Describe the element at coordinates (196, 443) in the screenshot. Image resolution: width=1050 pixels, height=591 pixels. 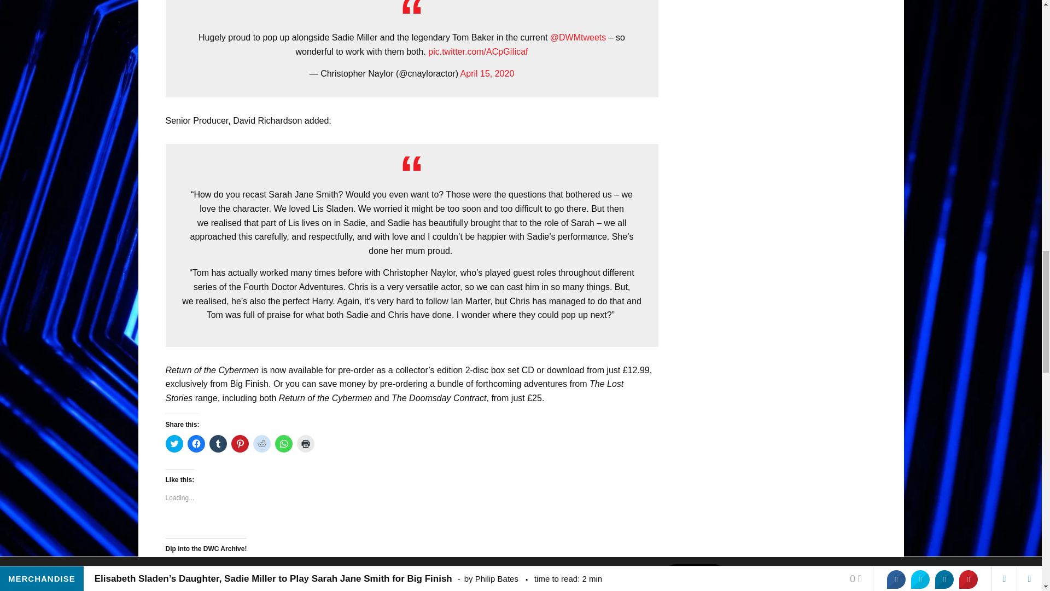
I see `Click to share on Facebook` at that location.